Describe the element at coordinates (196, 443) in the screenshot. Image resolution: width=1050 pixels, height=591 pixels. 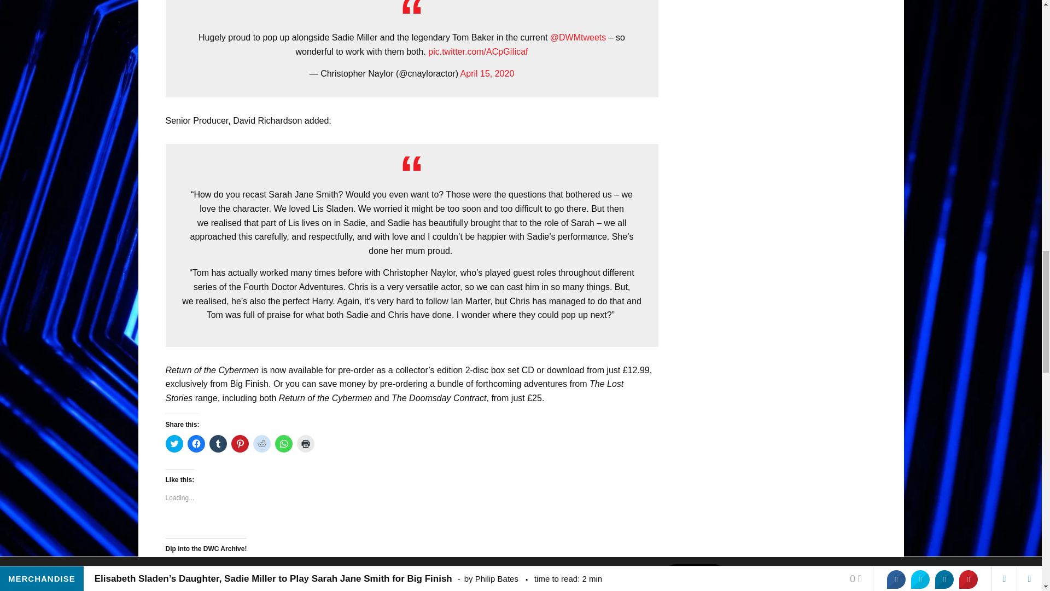
I see `Click to share on Facebook` at that location.